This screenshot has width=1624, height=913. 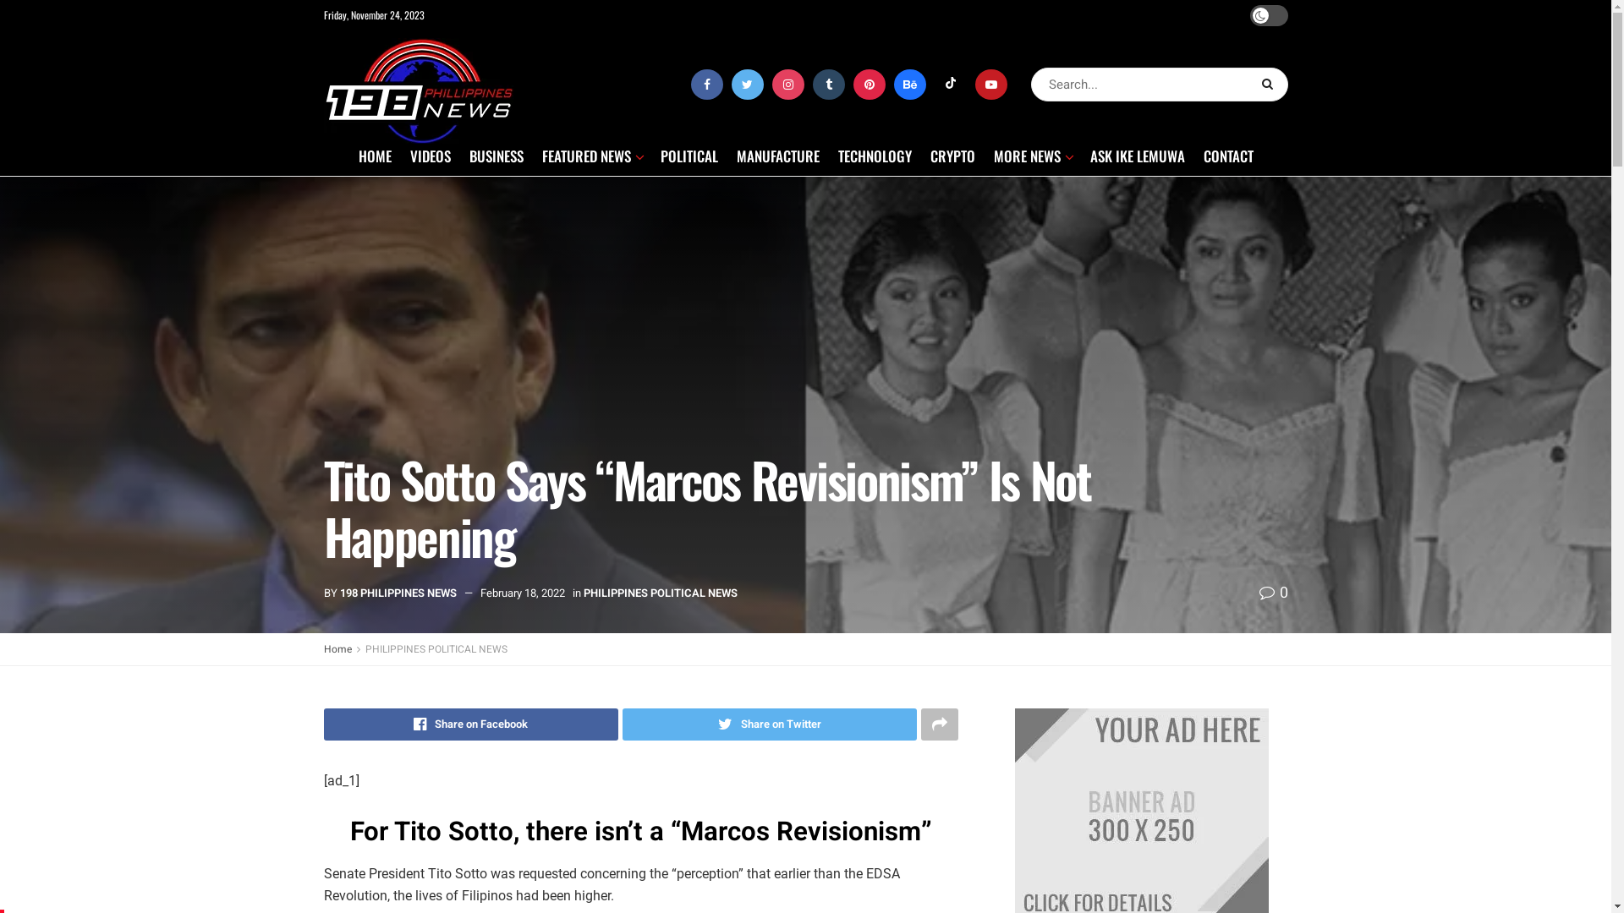 What do you see at coordinates (875, 156) in the screenshot?
I see `TECHNOLOGY` at bounding box center [875, 156].